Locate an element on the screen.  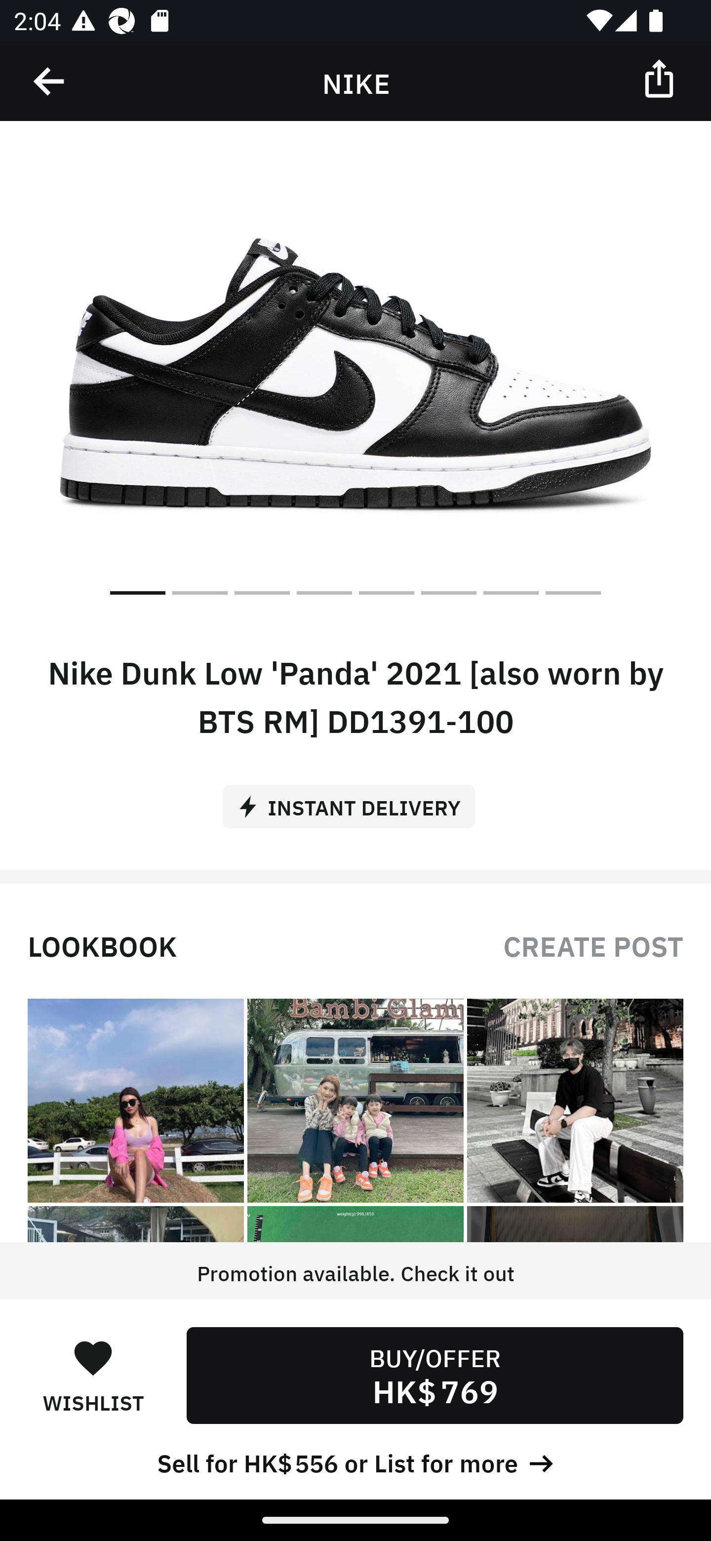
 INSTANT DELIVERY is located at coordinates (355, 800).